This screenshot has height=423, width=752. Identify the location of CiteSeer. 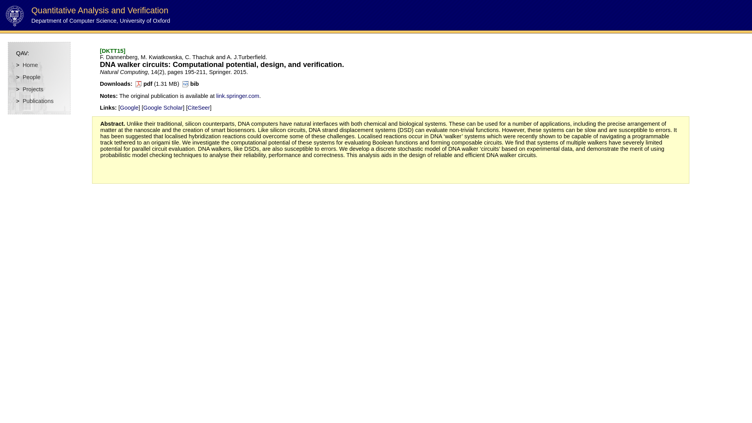
(198, 107).